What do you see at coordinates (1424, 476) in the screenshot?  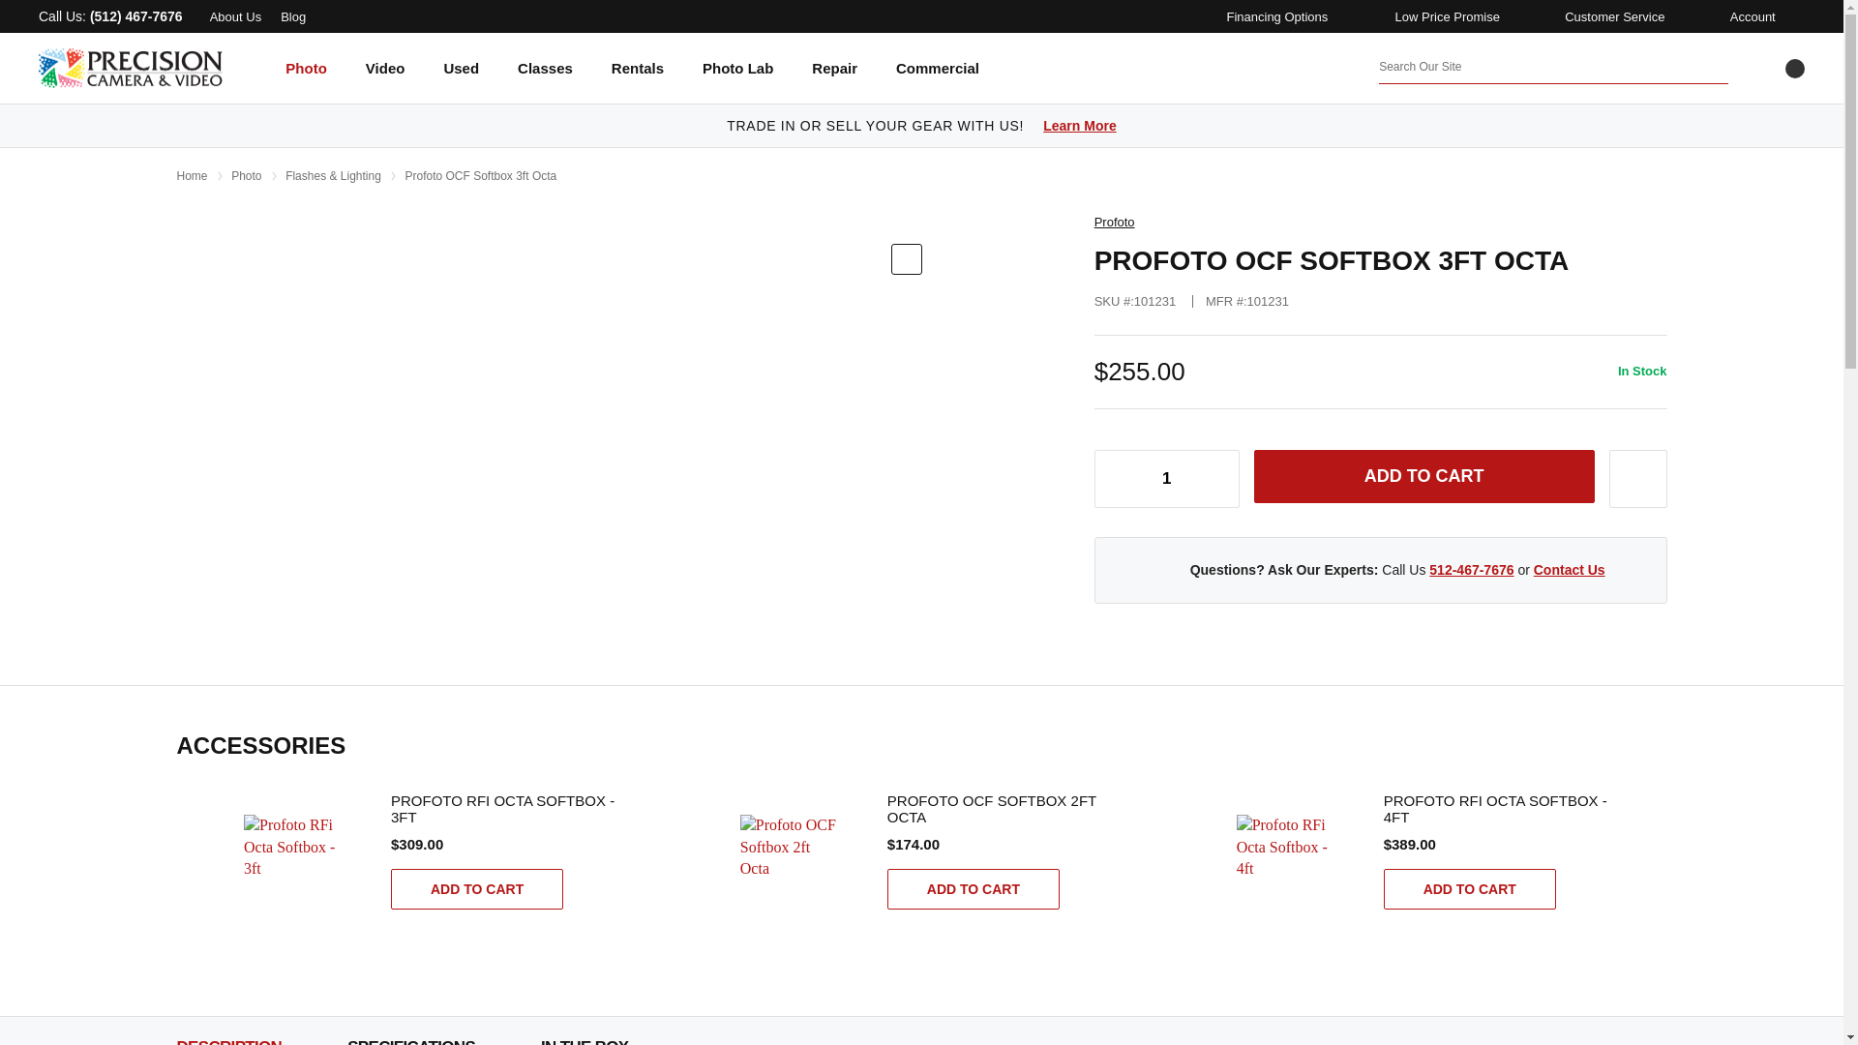 I see `Add to Cart` at bounding box center [1424, 476].